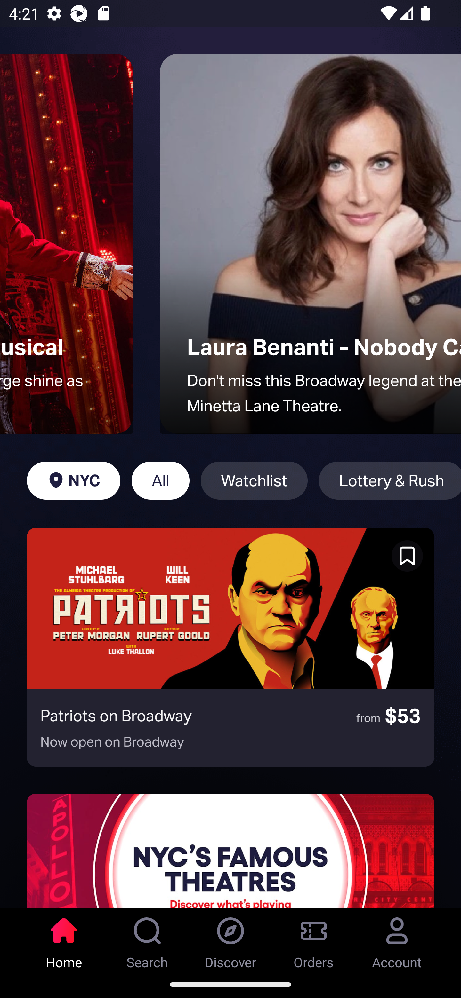  What do you see at coordinates (147, 939) in the screenshot?
I see `Search` at bounding box center [147, 939].